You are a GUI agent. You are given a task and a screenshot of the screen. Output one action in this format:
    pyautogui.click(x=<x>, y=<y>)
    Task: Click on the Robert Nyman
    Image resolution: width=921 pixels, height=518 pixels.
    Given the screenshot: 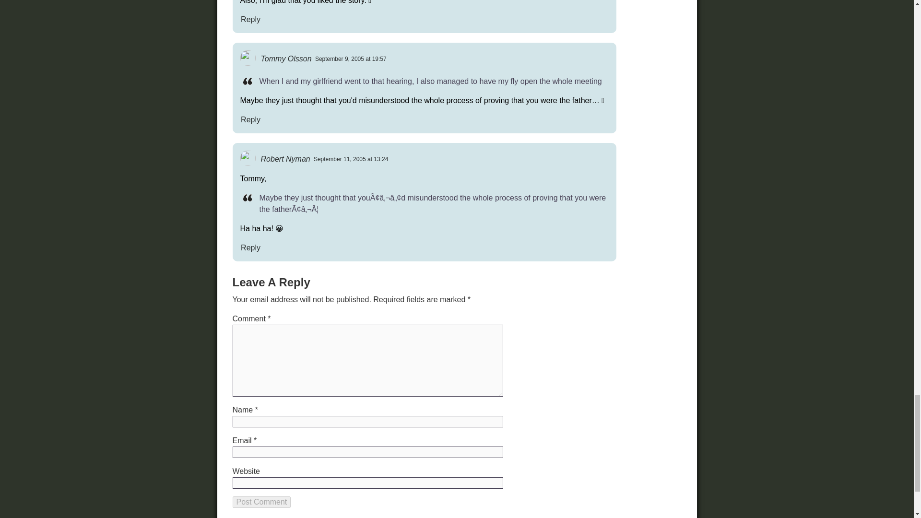 What is the action you would take?
    pyautogui.click(x=285, y=158)
    